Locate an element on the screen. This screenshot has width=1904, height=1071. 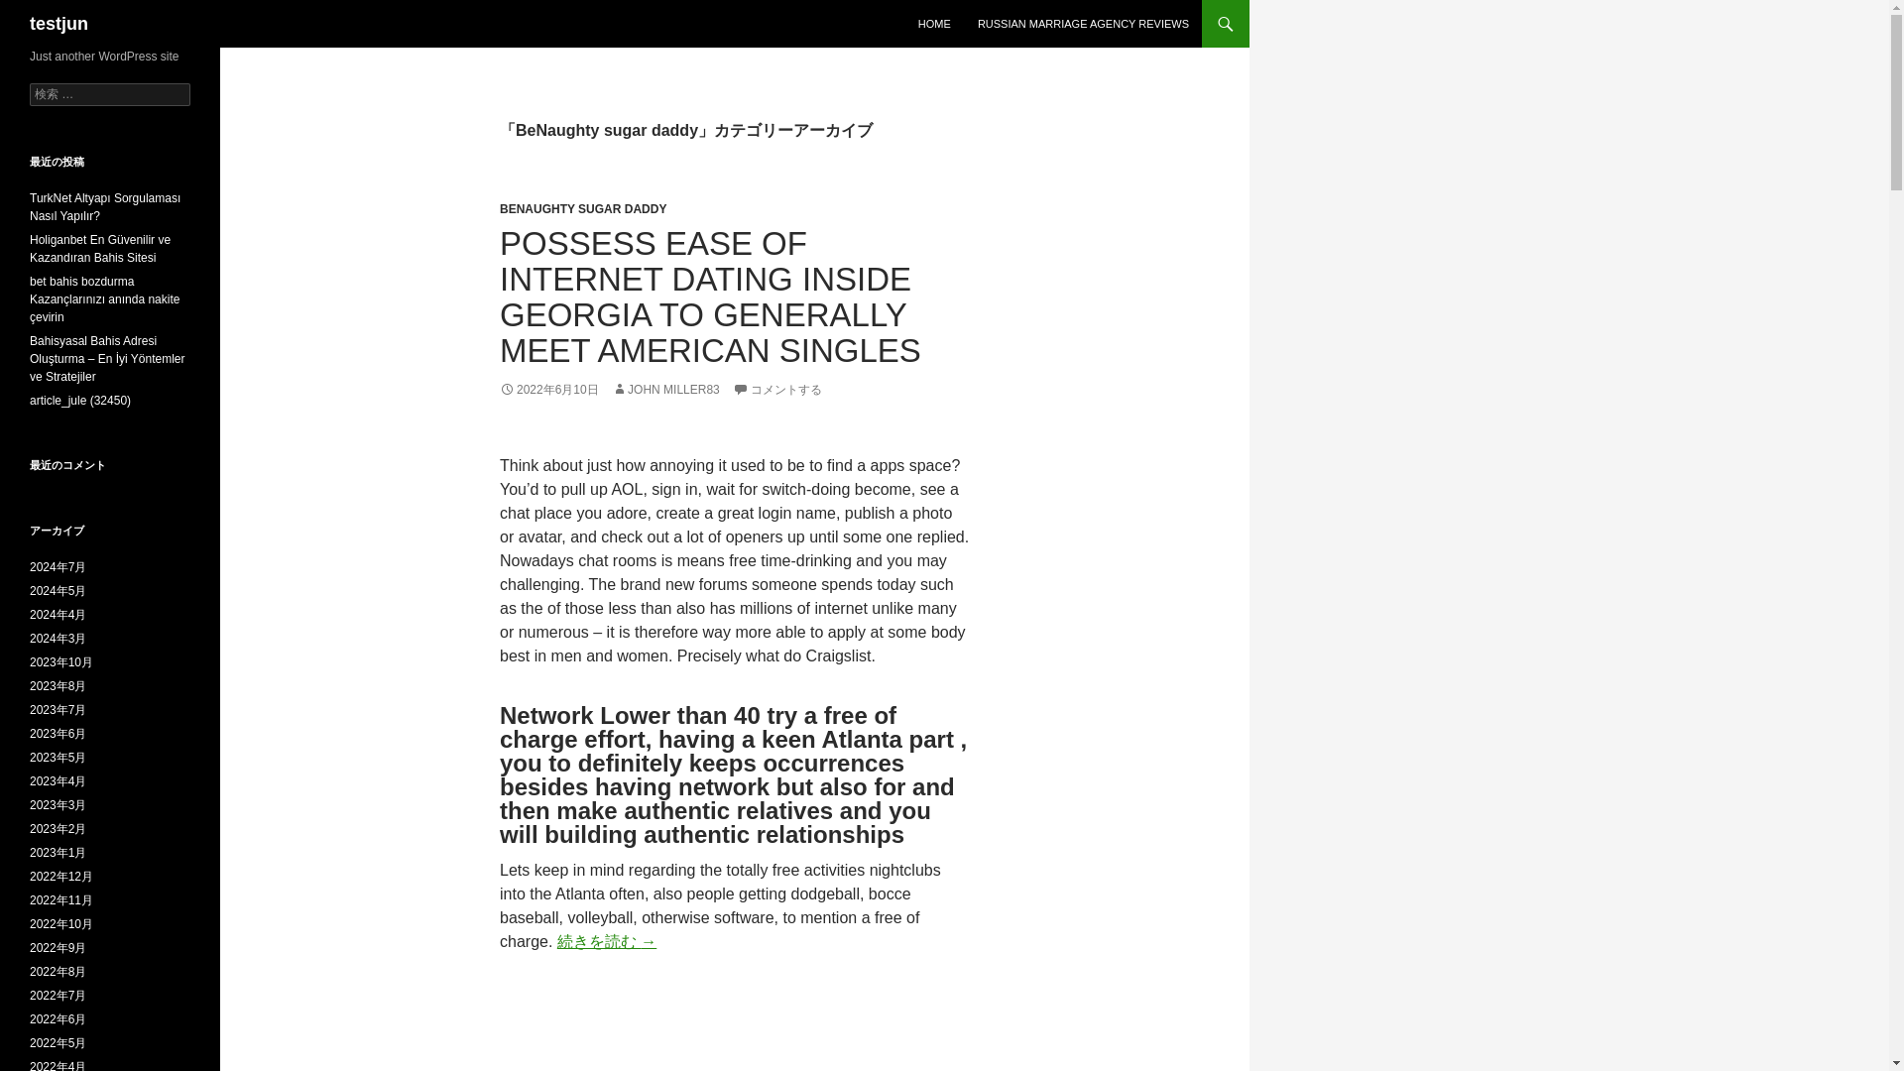
RUSSIAN MARRIAGE AGENCY REVIEWS is located at coordinates (1083, 24).